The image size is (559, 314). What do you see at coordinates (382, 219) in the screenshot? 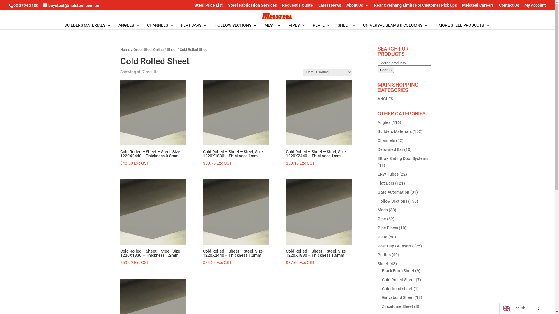
I see `Pipe` at bounding box center [382, 219].